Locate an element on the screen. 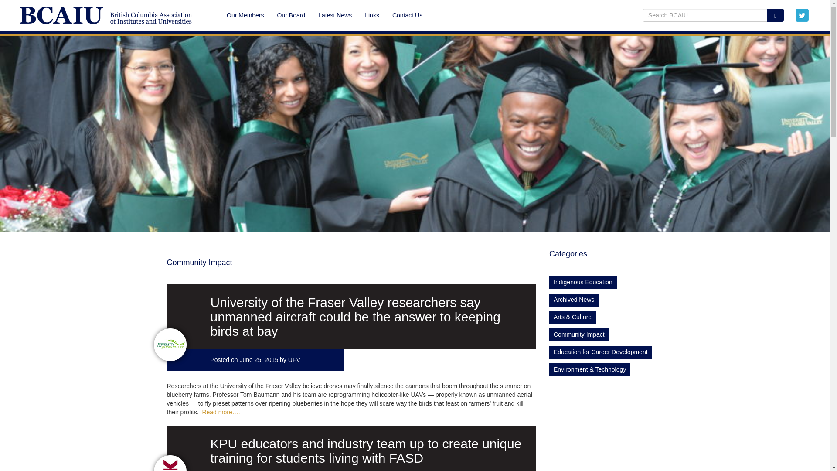  Links is located at coordinates (372, 15).